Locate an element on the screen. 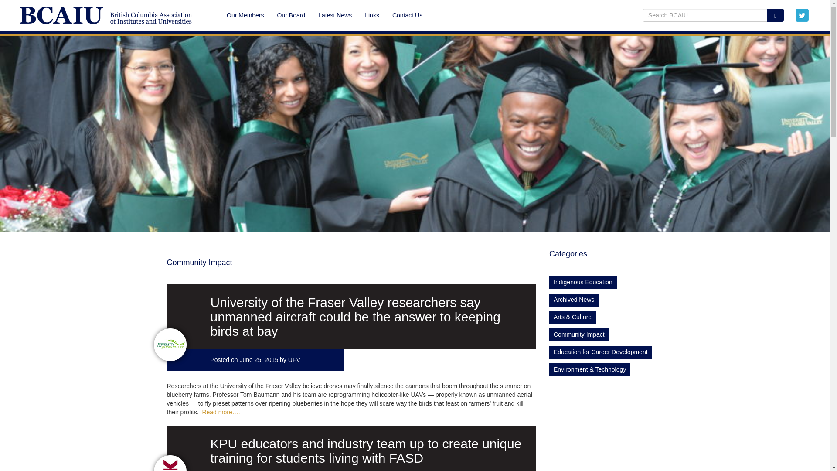  Links is located at coordinates (372, 15).